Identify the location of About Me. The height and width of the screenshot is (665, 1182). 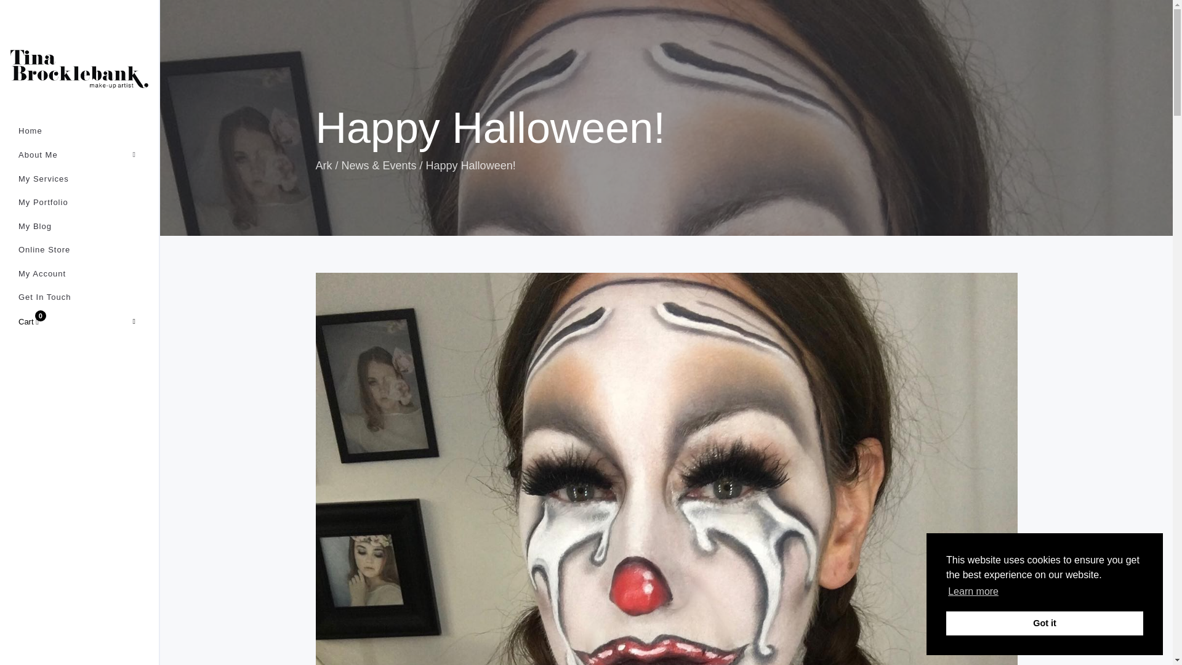
(79, 155).